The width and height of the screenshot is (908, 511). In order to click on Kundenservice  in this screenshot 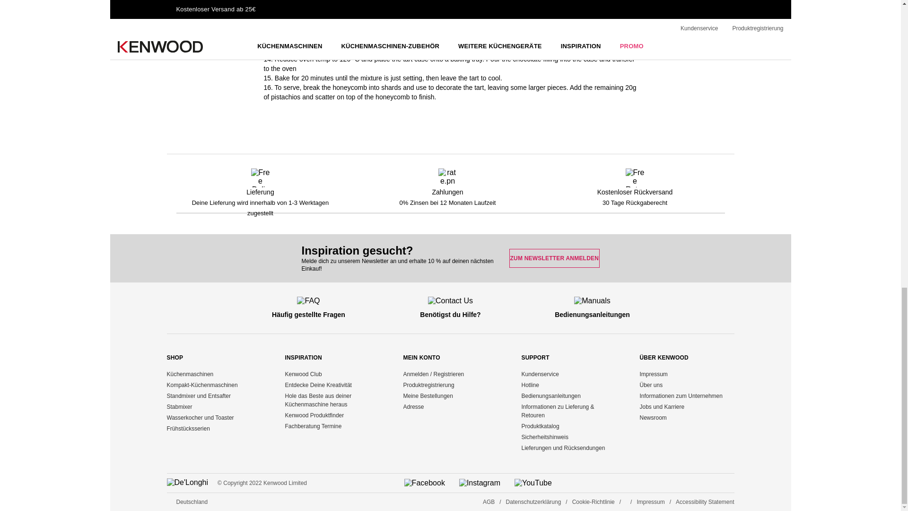, I will do `click(540, 374)`.